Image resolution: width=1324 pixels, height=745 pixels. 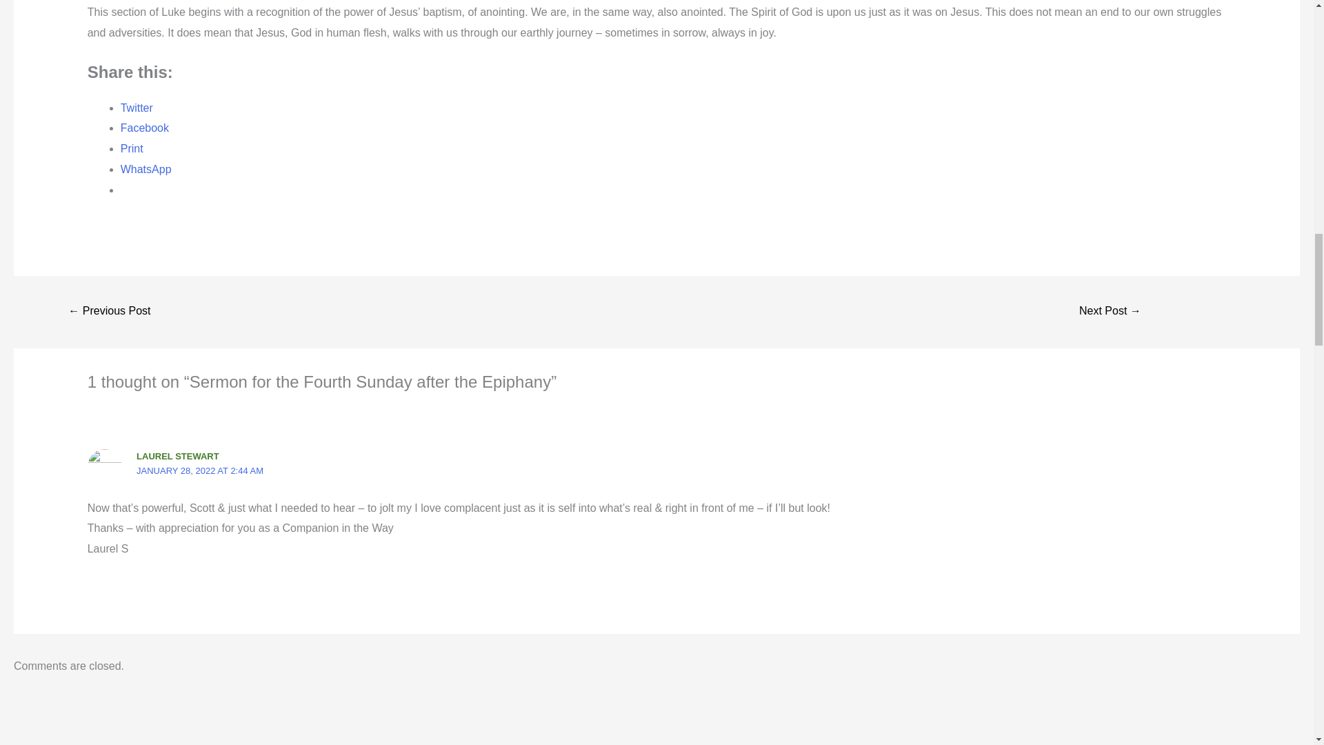 What do you see at coordinates (137, 108) in the screenshot?
I see `Click to share on Twitter` at bounding box center [137, 108].